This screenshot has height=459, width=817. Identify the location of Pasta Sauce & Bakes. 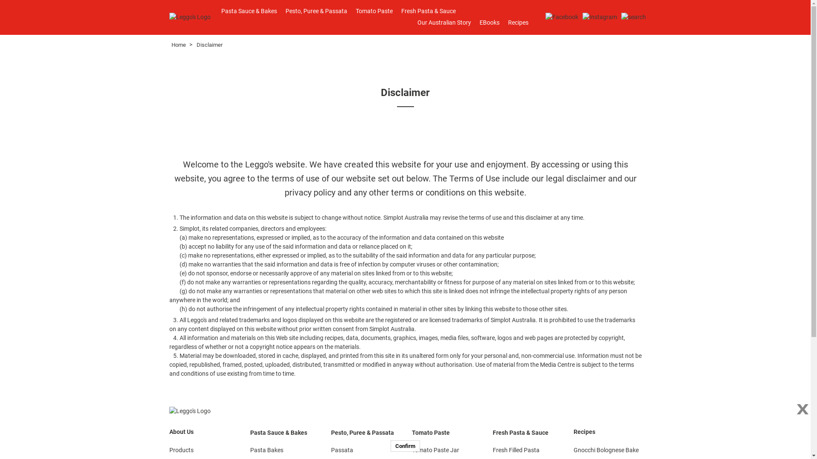
(284, 433).